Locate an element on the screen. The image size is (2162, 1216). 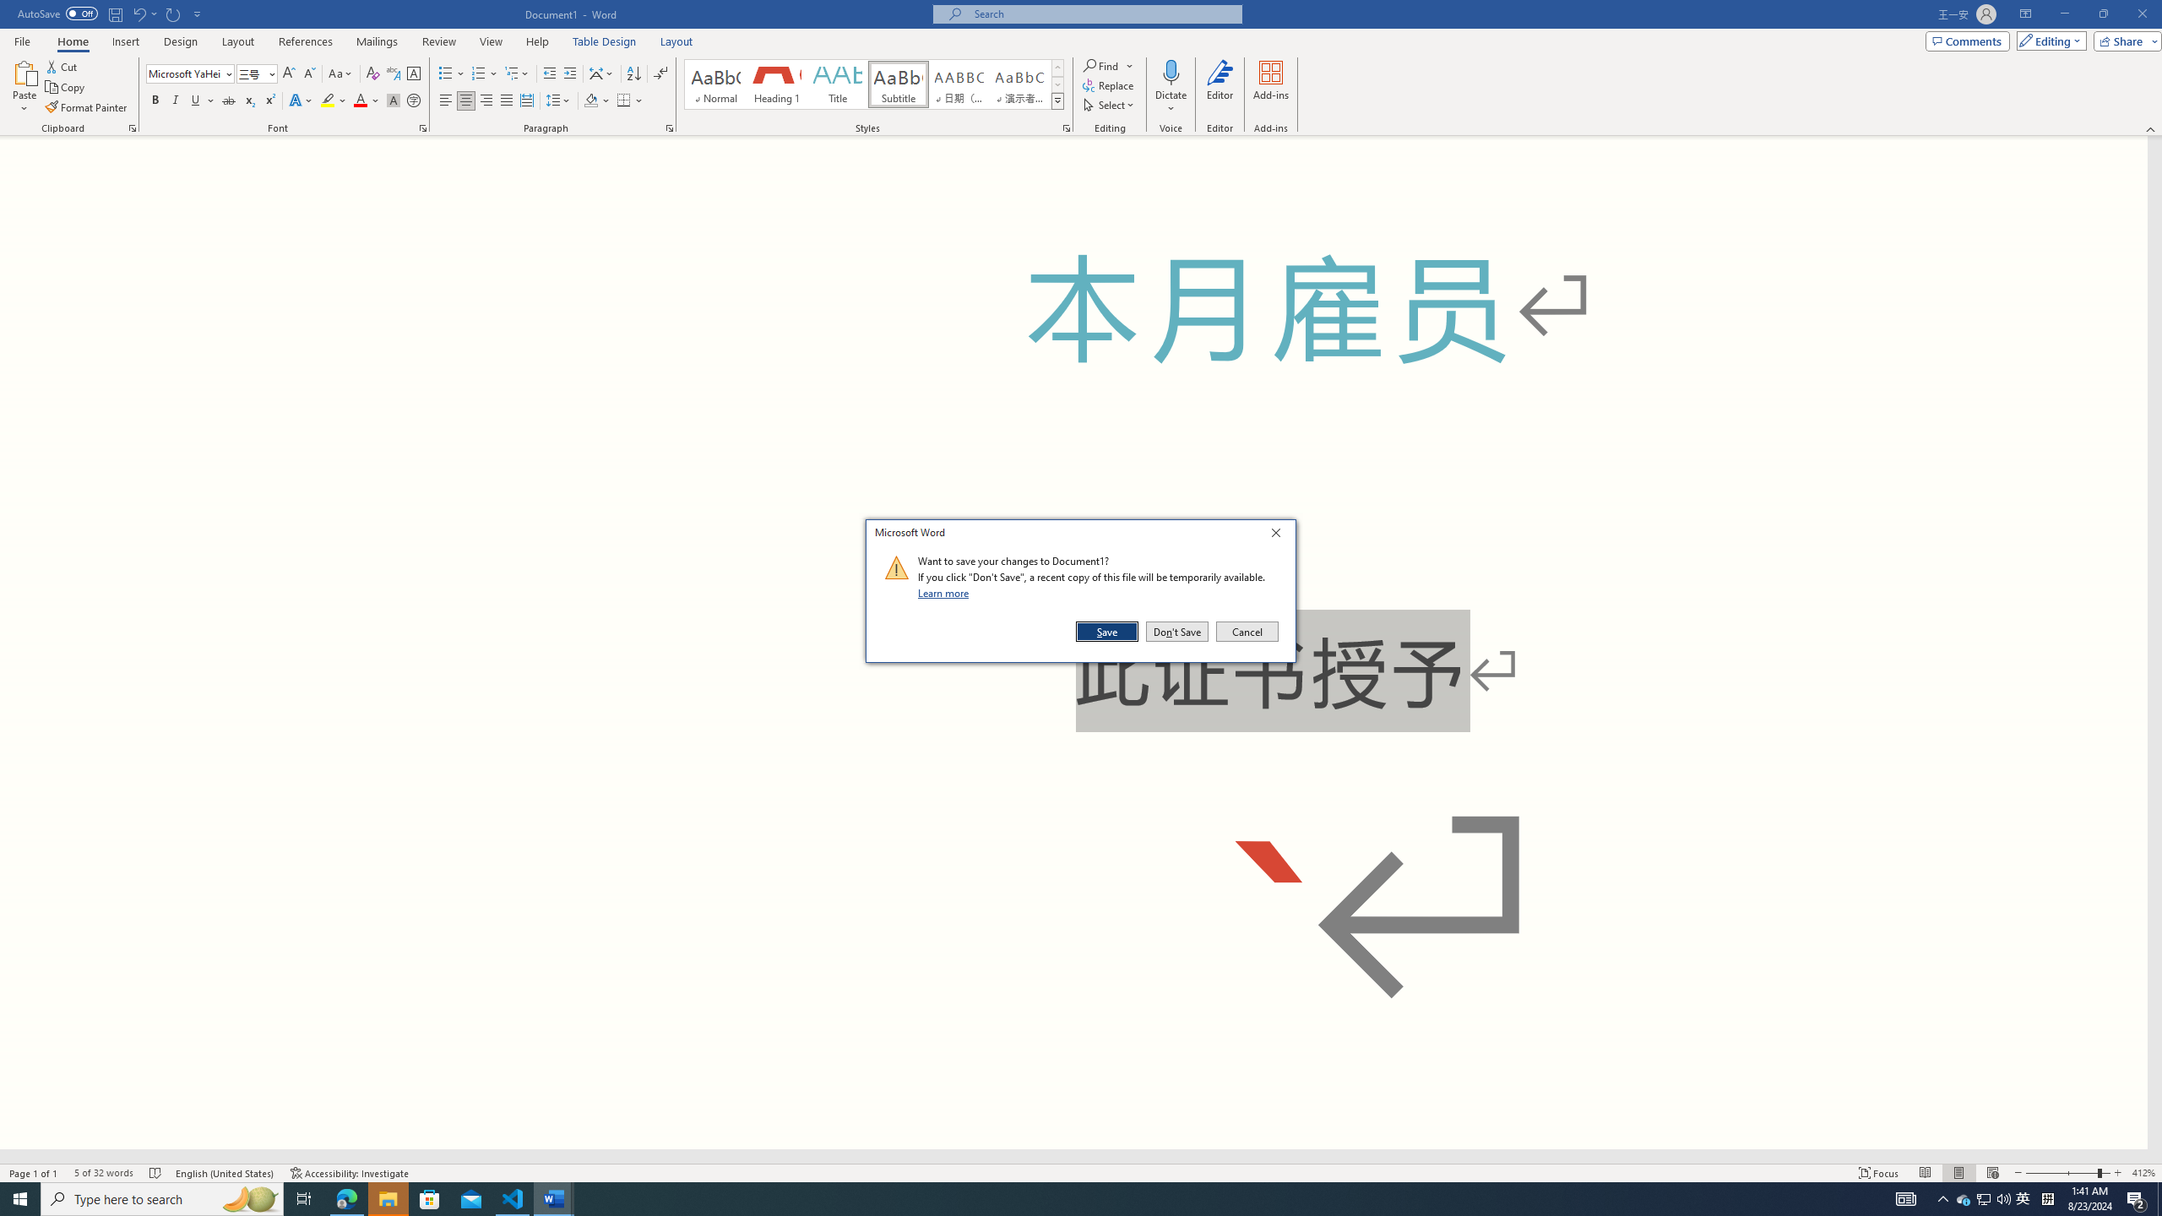
Styles is located at coordinates (1057, 100).